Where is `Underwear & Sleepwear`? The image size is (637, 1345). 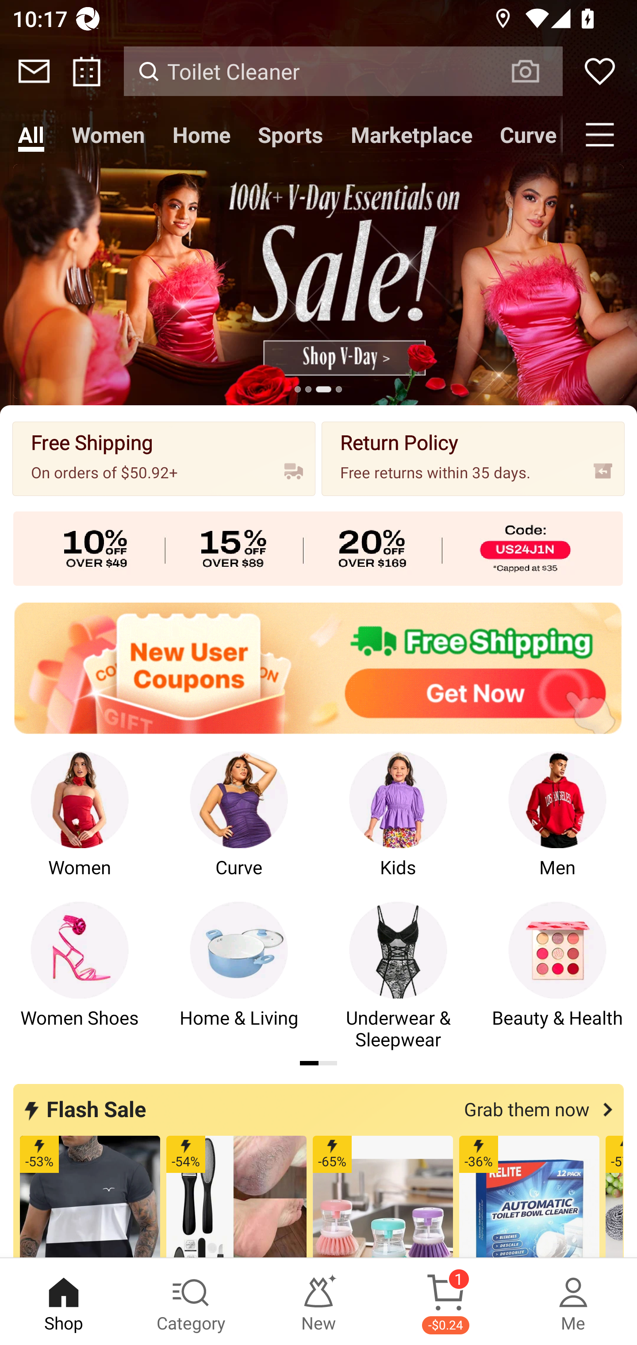
Underwear & Sleepwear is located at coordinates (398, 976).